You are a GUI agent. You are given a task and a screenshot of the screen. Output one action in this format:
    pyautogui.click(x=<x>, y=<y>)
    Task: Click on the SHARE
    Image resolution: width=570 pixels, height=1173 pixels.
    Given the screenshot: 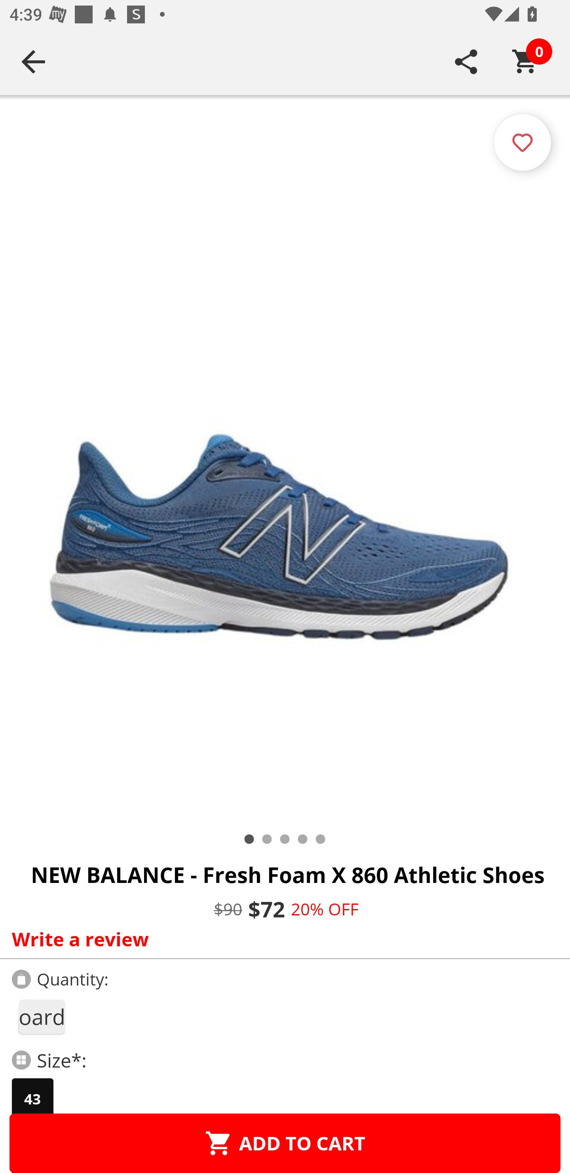 What is the action you would take?
    pyautogui.click(x=466, y=61)
    